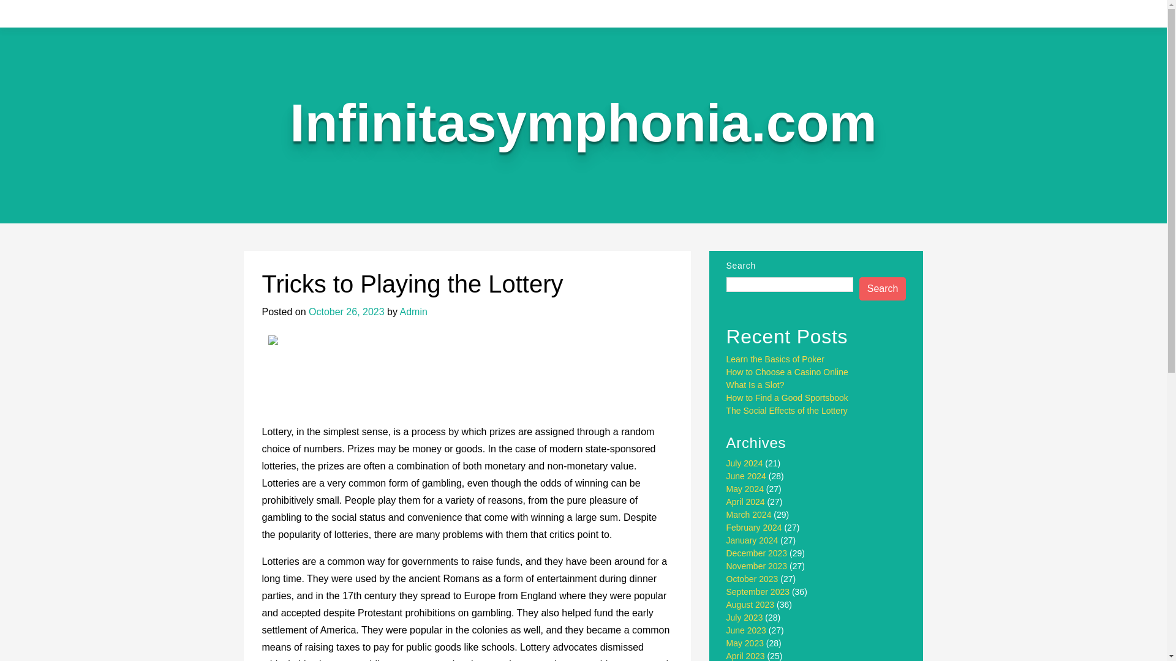 The width and height of the screenshot is (1176, 661). What do you see at coordinates (883, 289) in the screenshot?
I see `Search` at bounding box center [883, 289].